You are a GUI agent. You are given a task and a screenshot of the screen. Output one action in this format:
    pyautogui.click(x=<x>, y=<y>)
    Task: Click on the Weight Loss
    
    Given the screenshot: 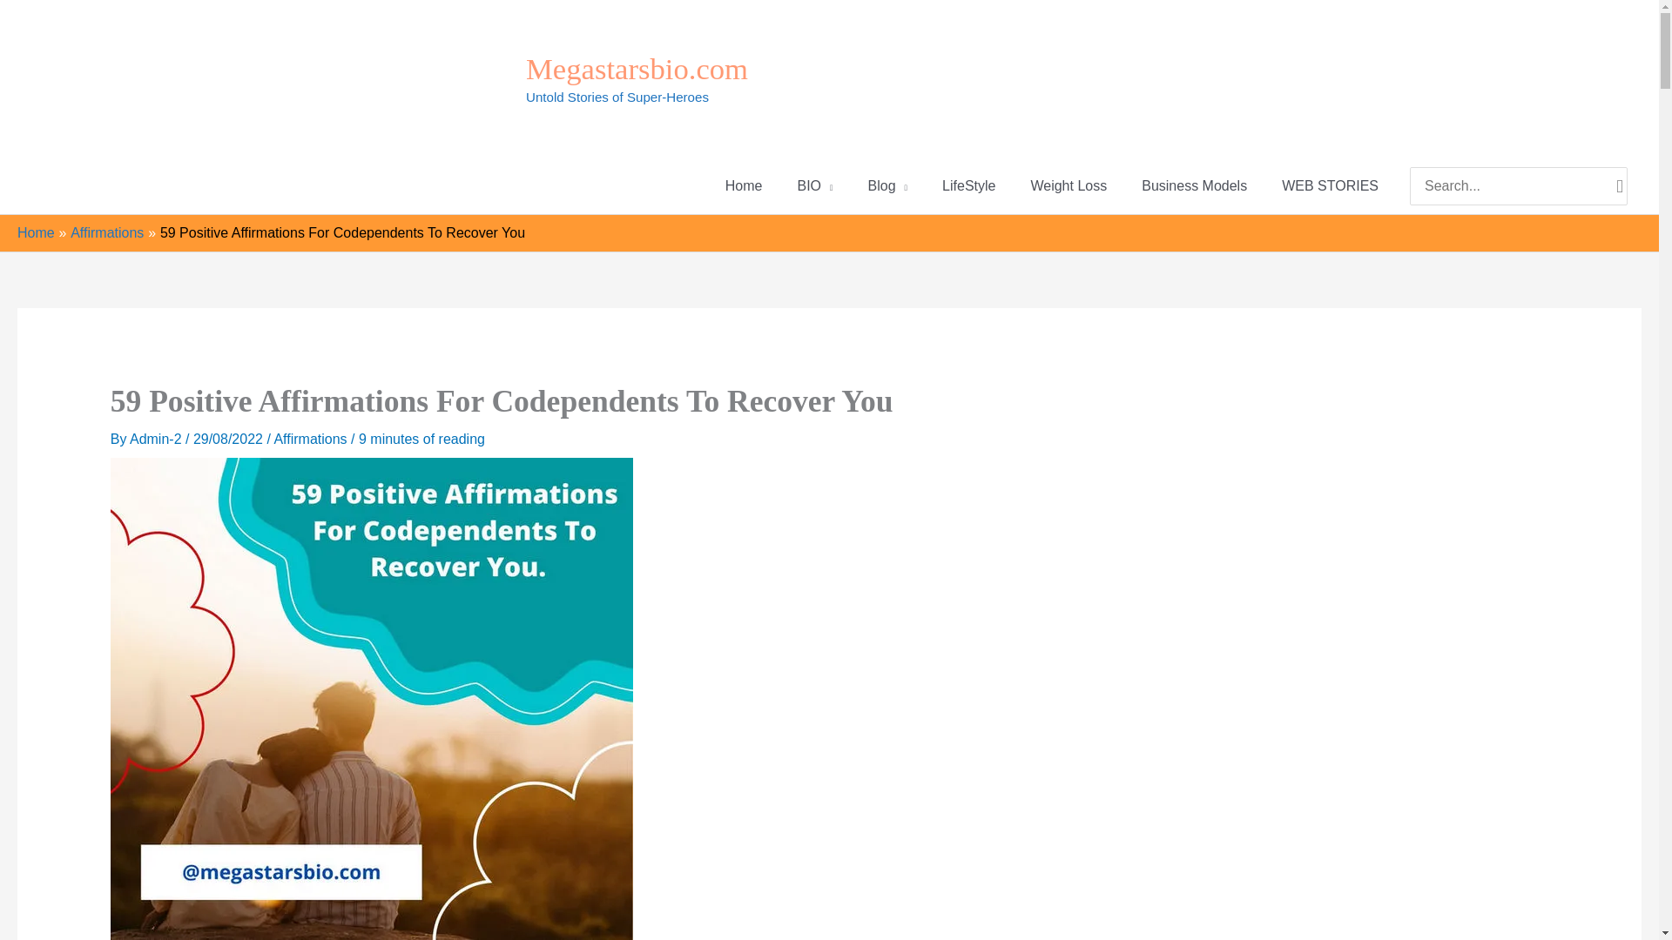 What is the action you would take?
    pyautogui.click(x=1068, y=186)
    